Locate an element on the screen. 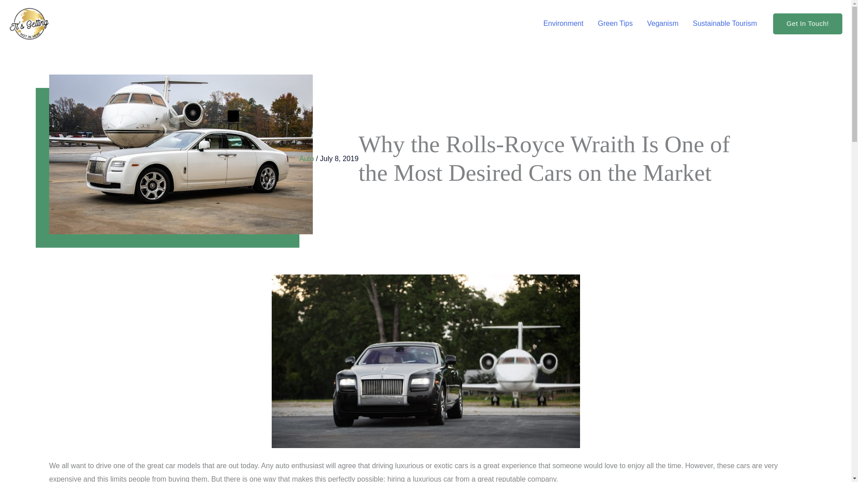 This screenshot has height=482, width=858. Get In Touch! is located at coordinates (808, 24).